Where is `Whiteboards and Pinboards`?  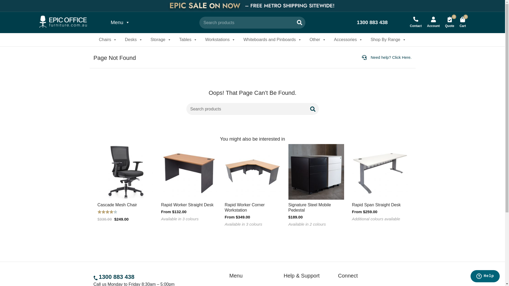
Whiteboards and Pinboards is located at coordinates (273, 40).